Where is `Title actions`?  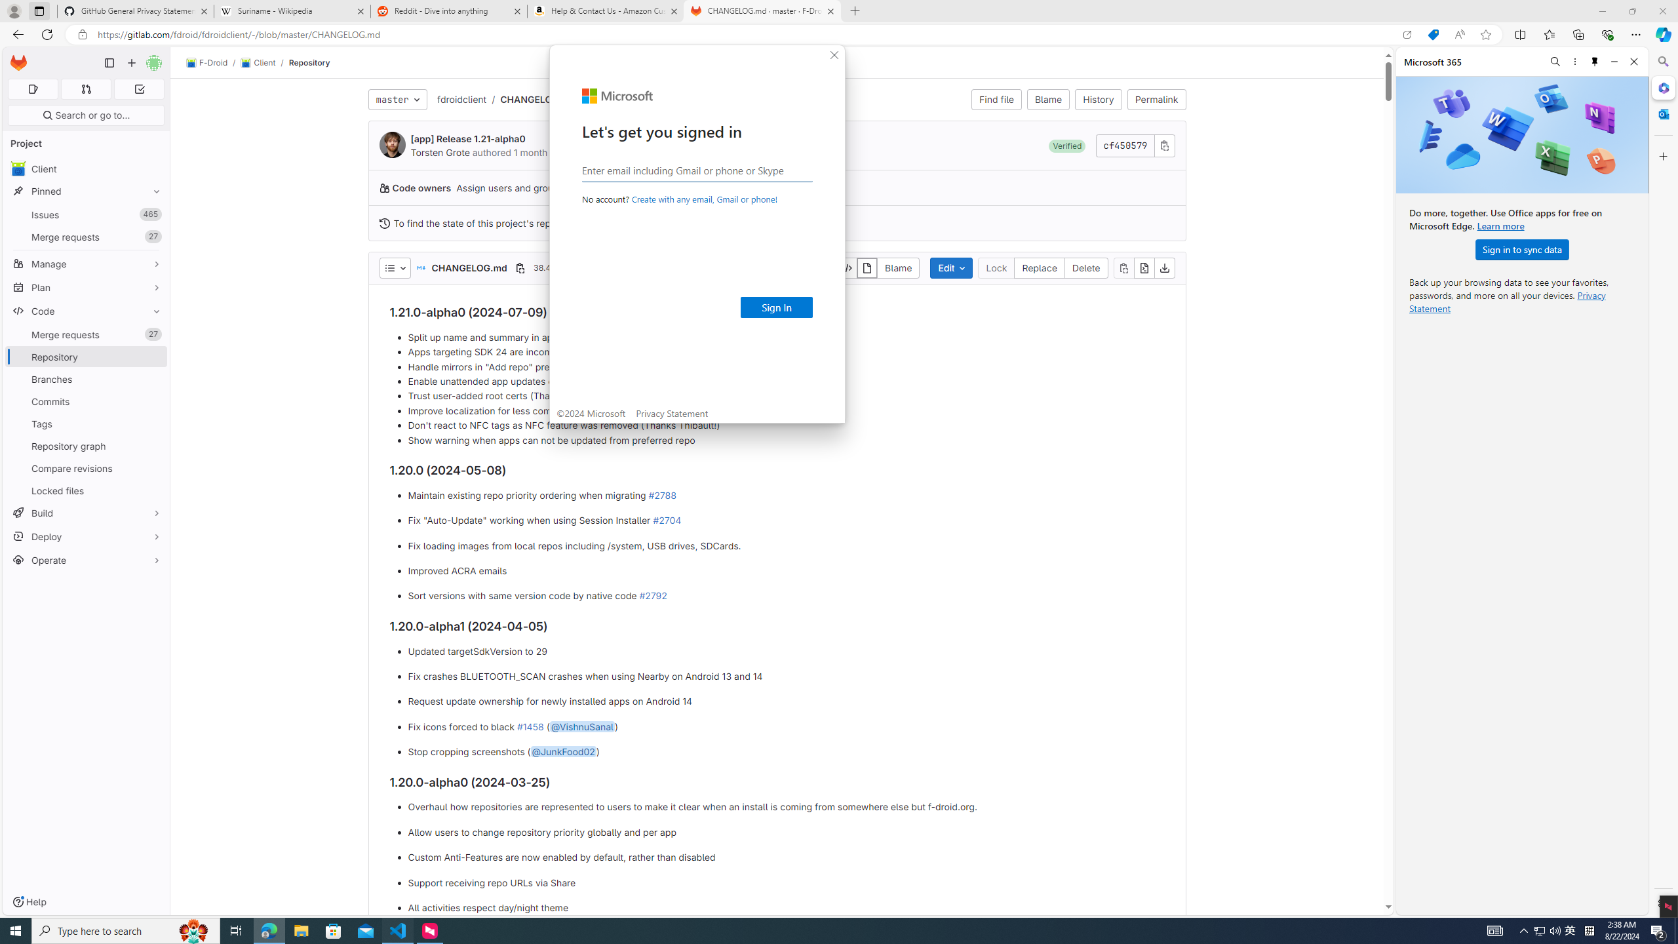 Title actions is located at coordinates (1553, 11).